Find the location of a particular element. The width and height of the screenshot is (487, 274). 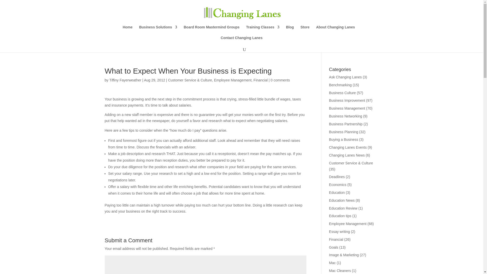

Business Solutions is located at coordinates (158, 30).